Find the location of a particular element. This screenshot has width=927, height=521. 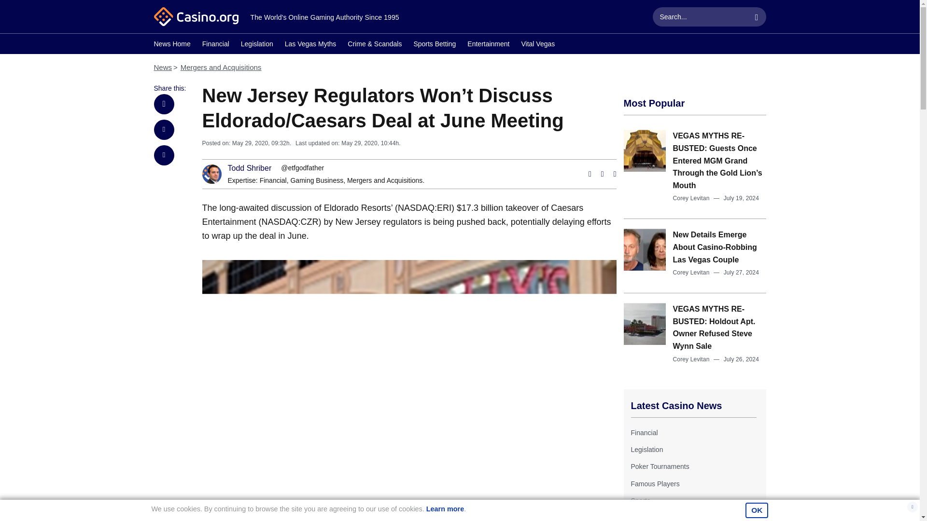

New Details Emerge About Casino-Robbing Las Vegas Couple is located at coordinates (715, 247).